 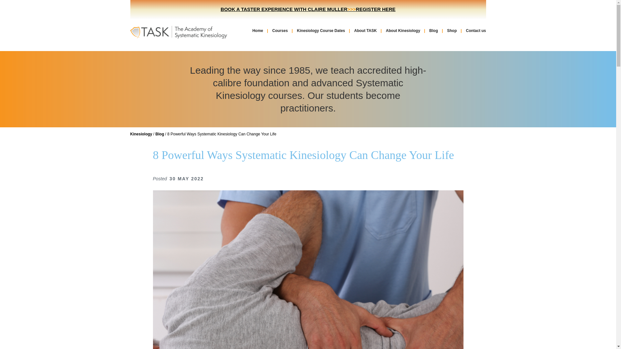 What do you see at coordinates (281, 30) in the screenshot?
I see `Courses` at bounding box center [281, 30].